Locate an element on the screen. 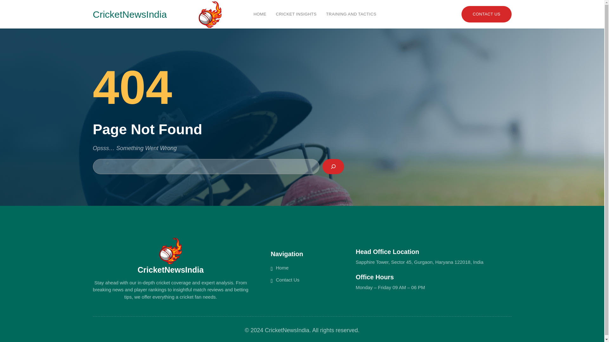 The height and width of the screenshot is (342, 609). CricketNewsIndia is located at coordinates (129, 14).